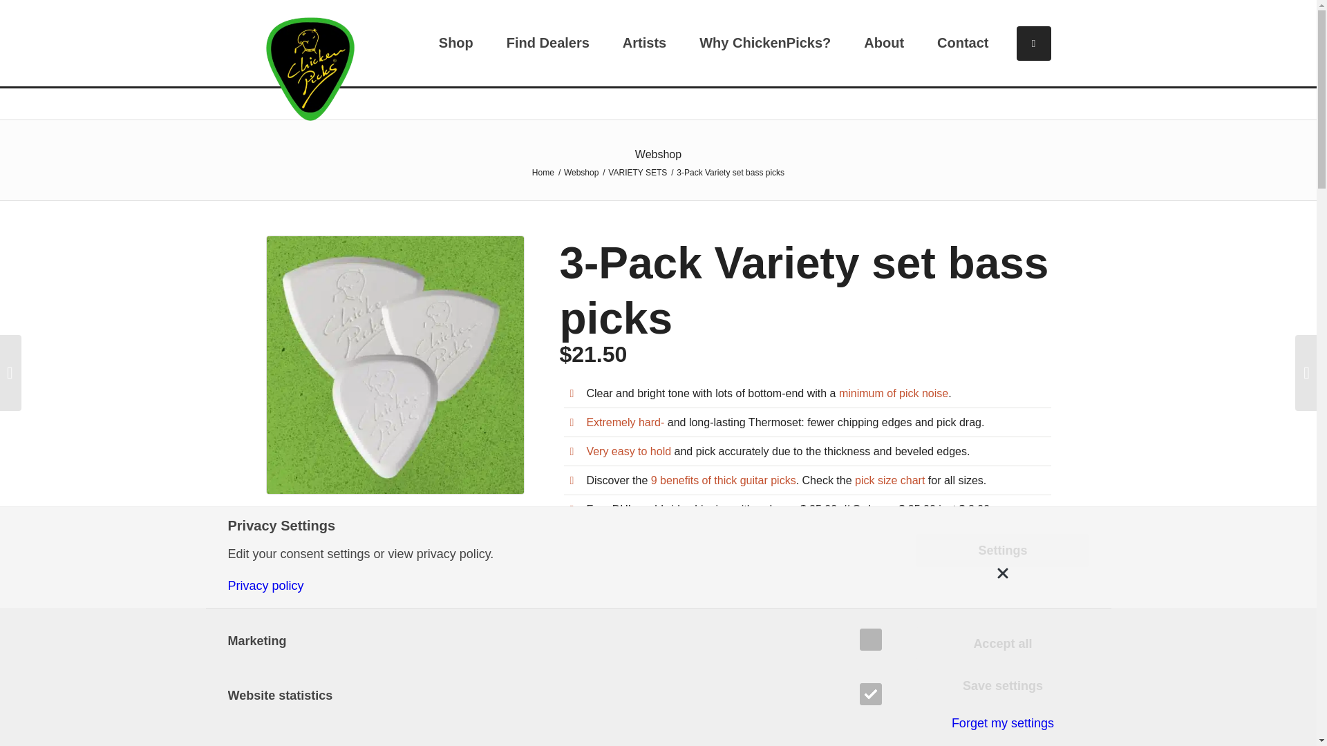  I want to click on Very easy to hold, so click(629, 451).